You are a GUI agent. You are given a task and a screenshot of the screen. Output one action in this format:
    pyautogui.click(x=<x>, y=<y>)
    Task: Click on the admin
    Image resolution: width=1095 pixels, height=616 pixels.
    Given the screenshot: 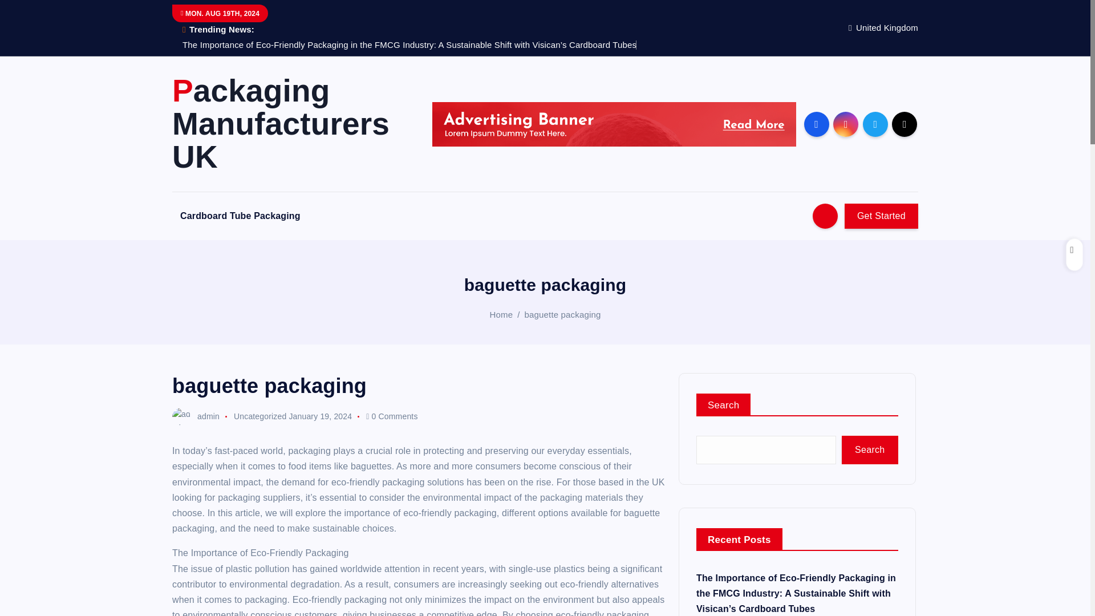 What is the action you would take?
    pyautogui.click(x=196, y=416)
    